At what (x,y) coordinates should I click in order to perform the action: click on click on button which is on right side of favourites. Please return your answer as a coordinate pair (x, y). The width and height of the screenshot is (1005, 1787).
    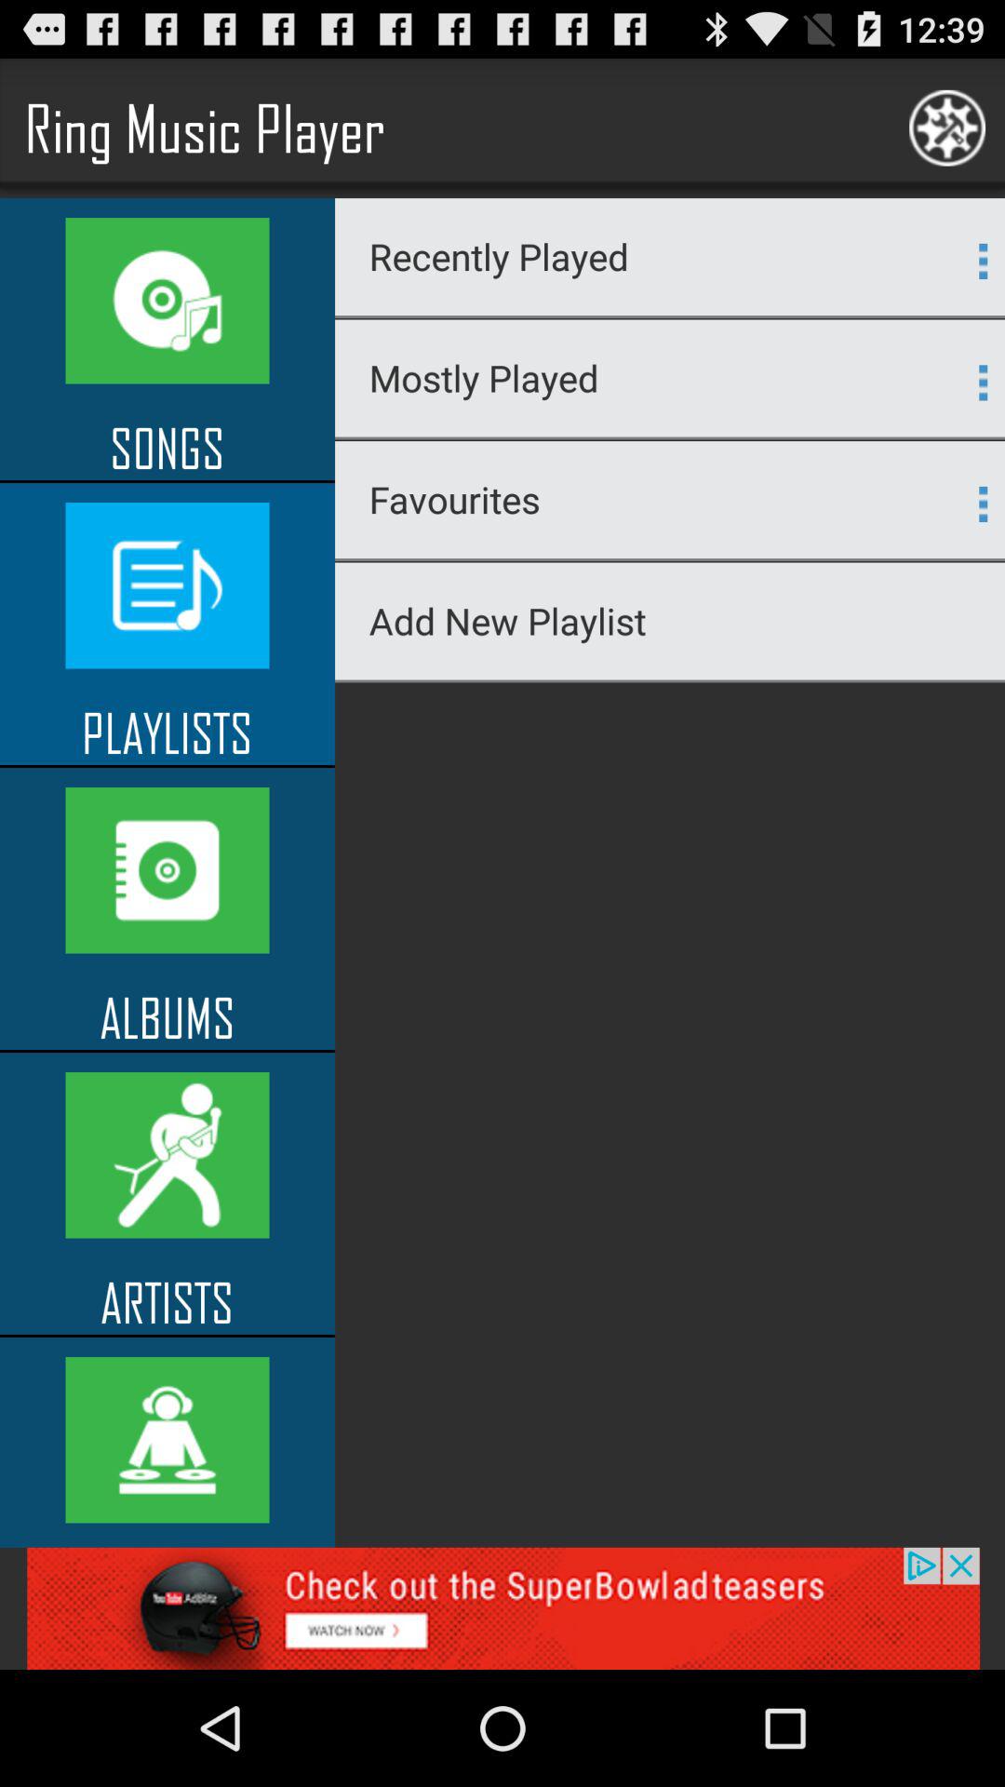
    Looking at the image, I should click on (983, 504).